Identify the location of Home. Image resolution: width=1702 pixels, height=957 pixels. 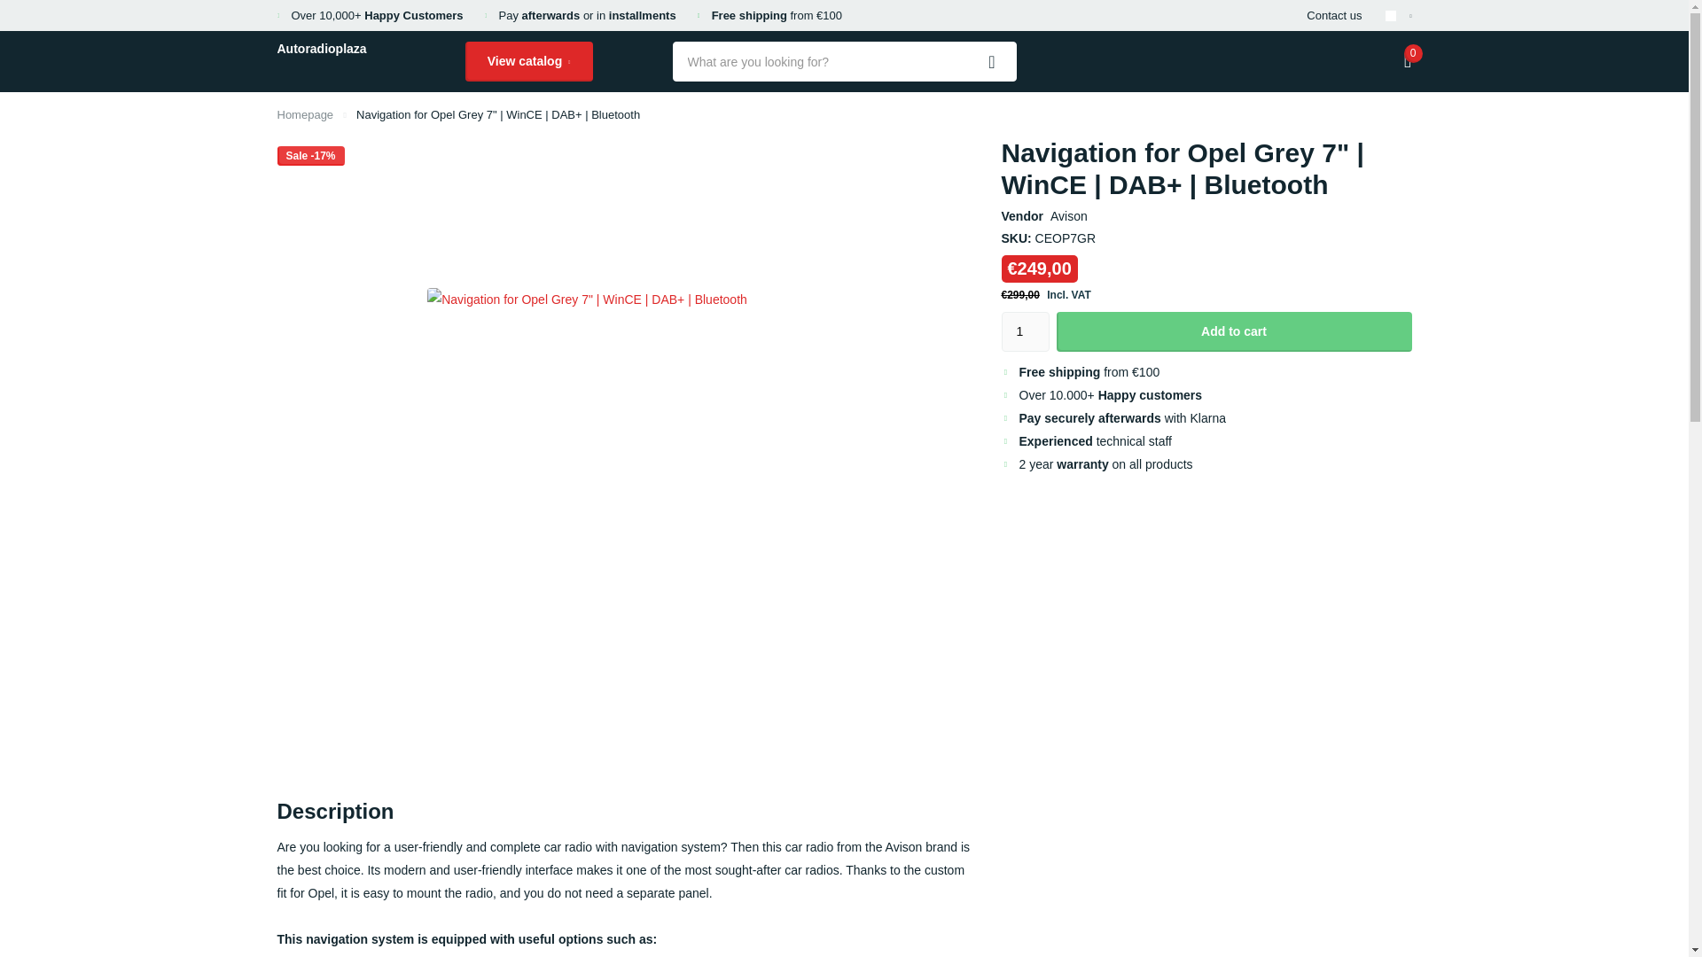
(305, 115).